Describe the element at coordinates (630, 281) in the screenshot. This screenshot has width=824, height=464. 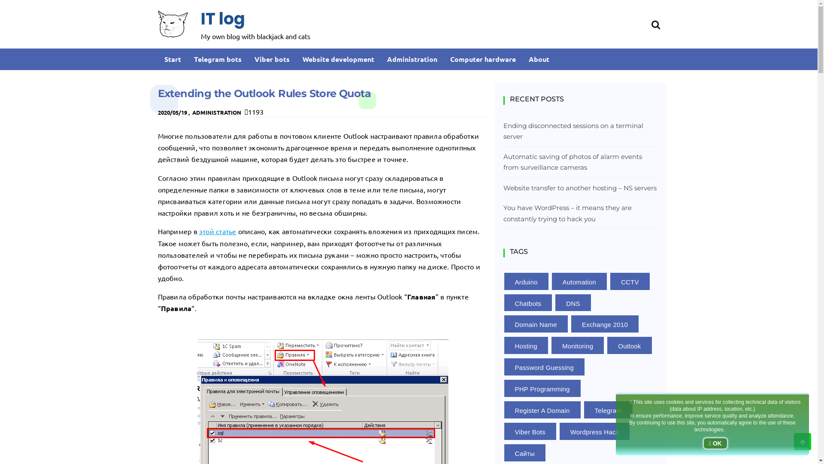
I see `CCTV` at that location.